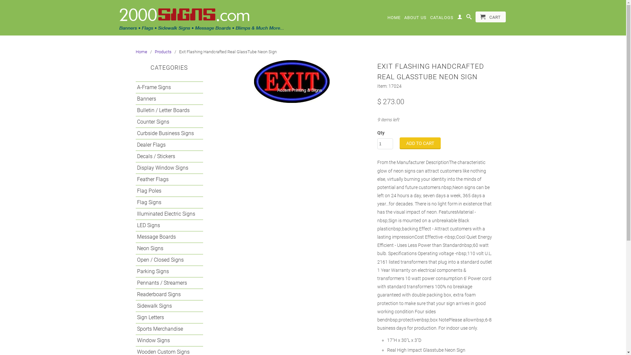 Image resolution: width=631 pixels, height=355 pixels. What do you see at coordinates (166, 214) in the screenshot?
I see `Illuminated Electric Signs` at bounding box center [166, 214].